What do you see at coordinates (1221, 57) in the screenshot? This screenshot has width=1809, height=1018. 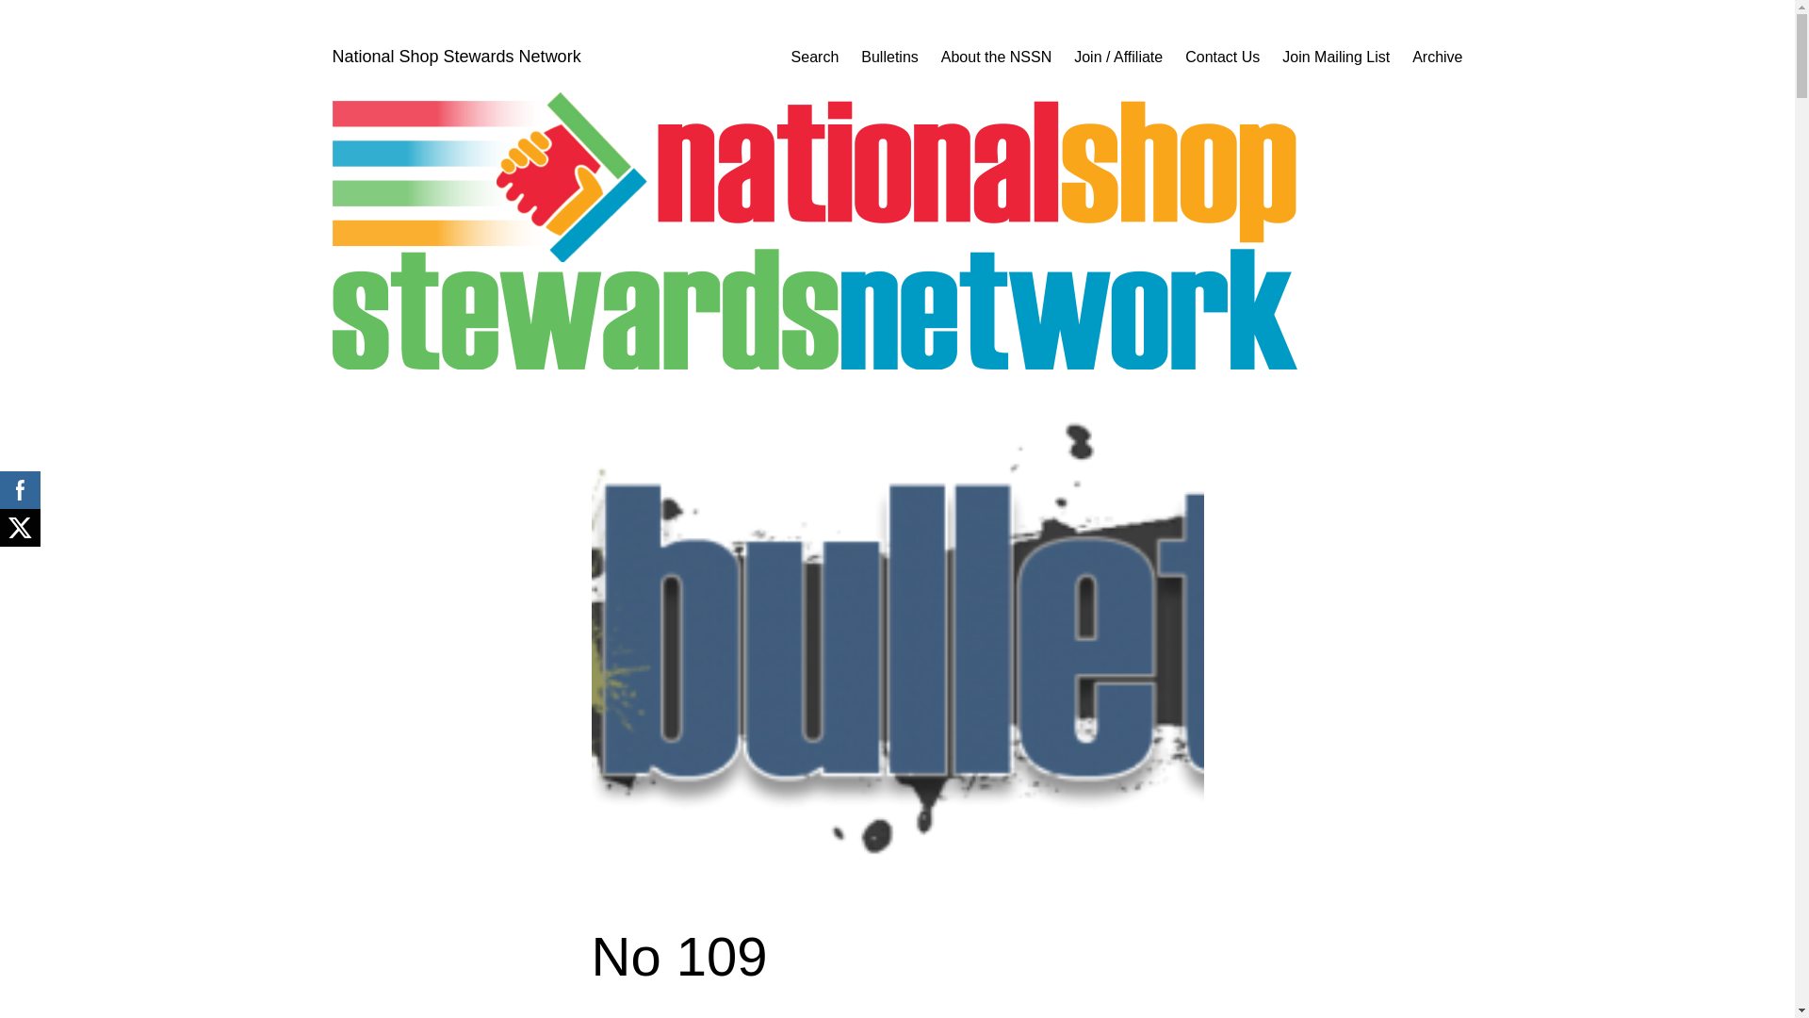 I see `Contact Us` at bounding box center [1221, 57].